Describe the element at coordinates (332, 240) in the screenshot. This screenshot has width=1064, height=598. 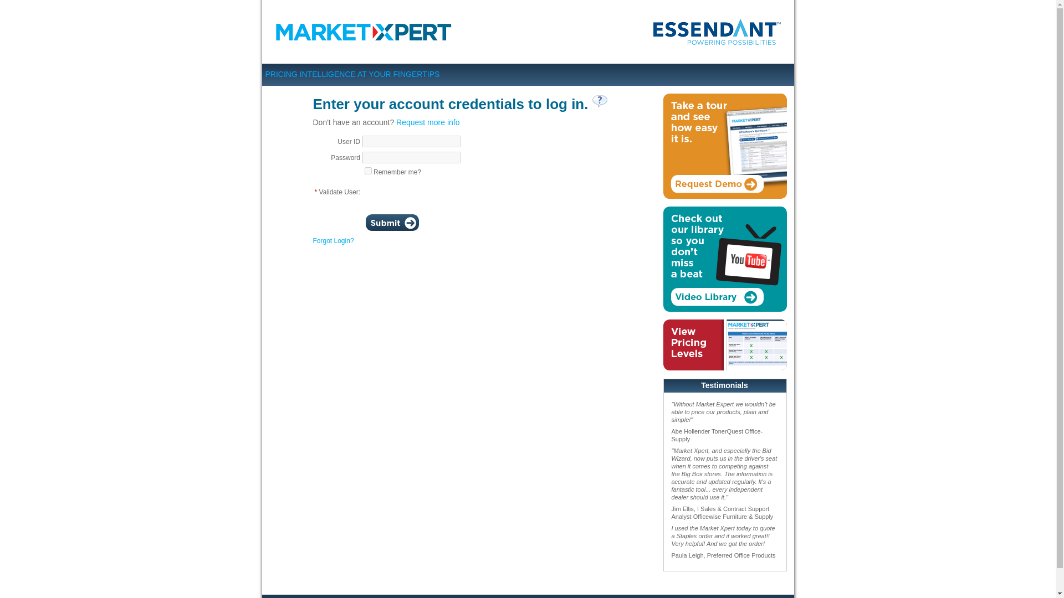
I see `Forgot Login?` at that location.